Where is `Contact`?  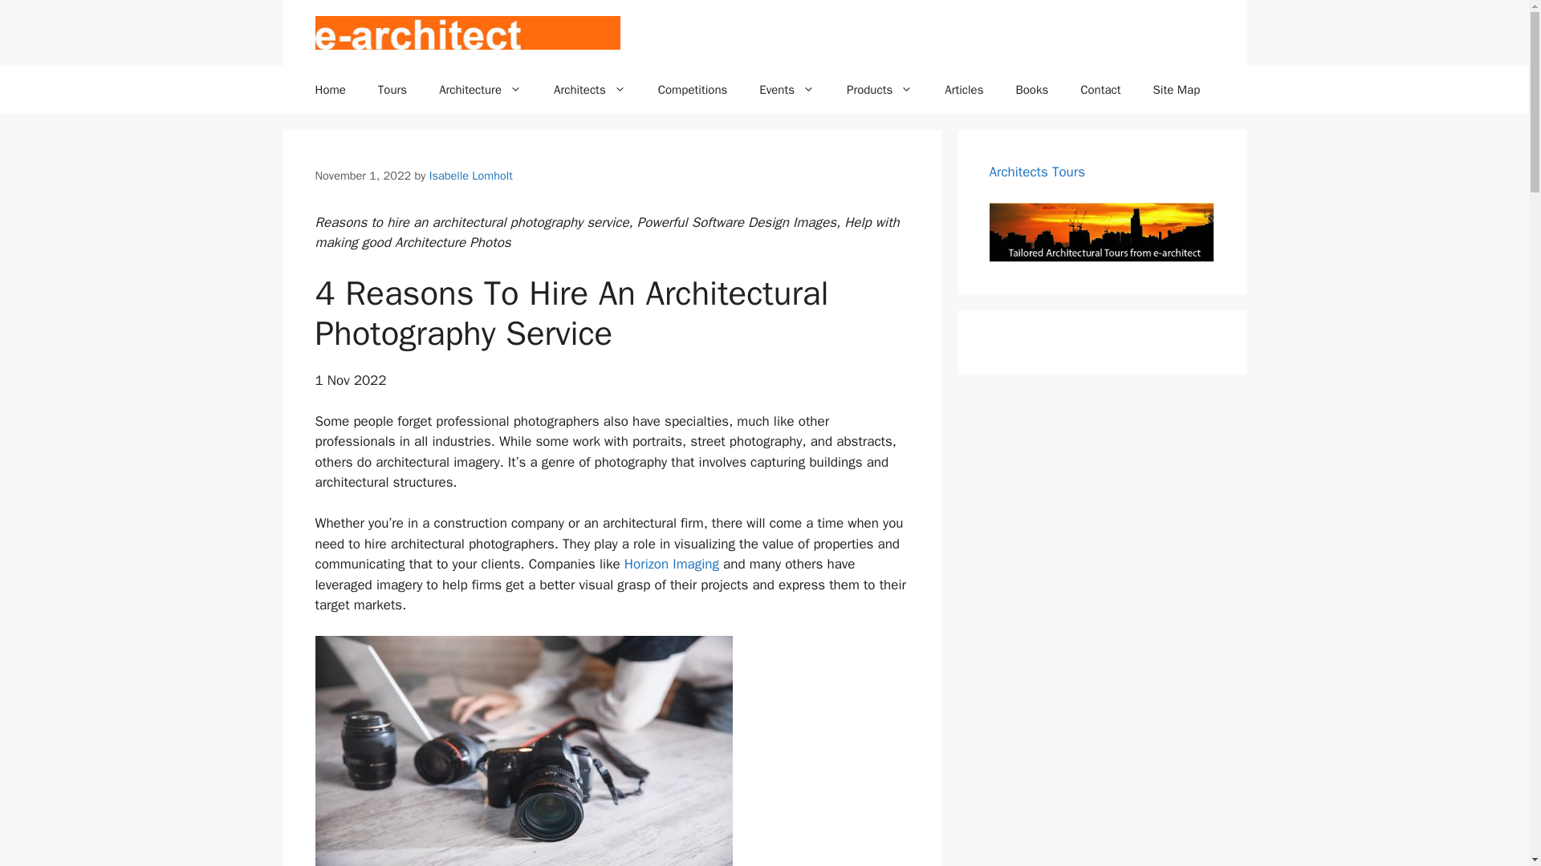
Contact is located at coordinates (1100, 90).